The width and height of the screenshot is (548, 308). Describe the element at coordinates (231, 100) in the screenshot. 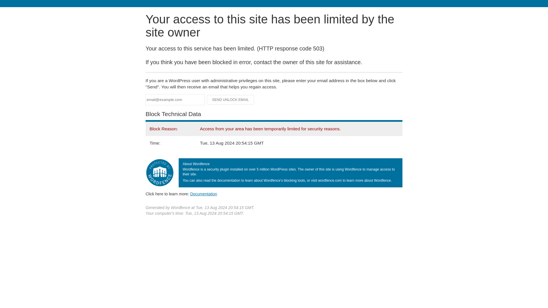

I see `Send Unlock Email` at that location.